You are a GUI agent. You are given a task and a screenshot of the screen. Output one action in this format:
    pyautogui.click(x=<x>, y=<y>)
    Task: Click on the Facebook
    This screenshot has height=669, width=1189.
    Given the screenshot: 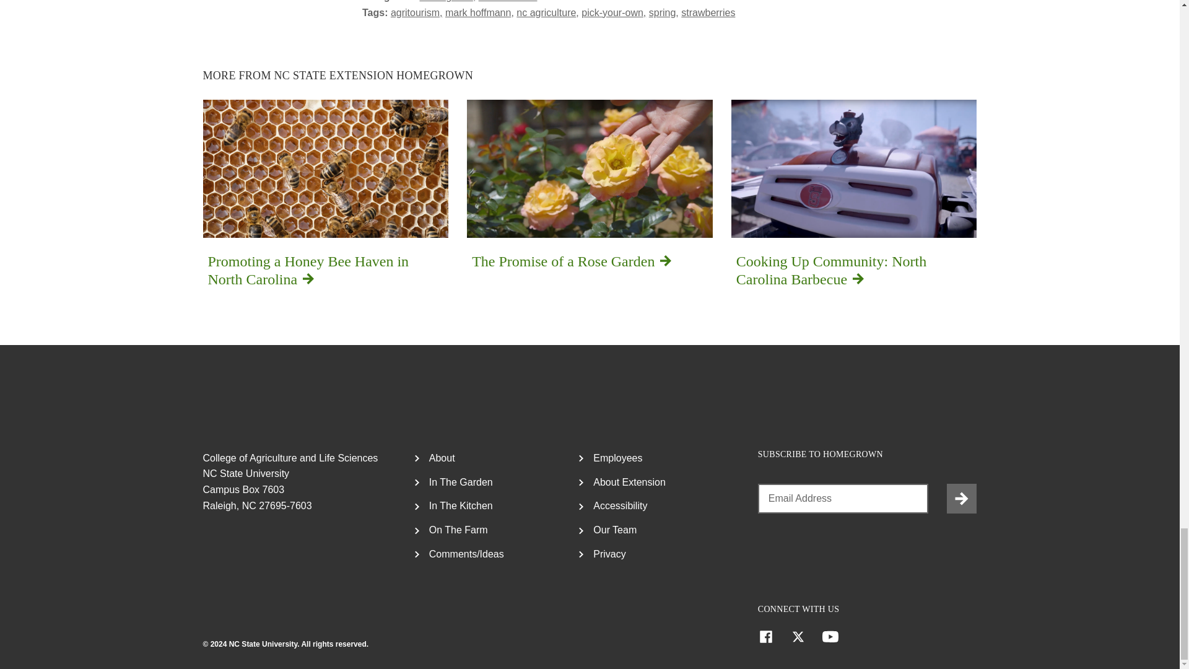 What is the action you would take?
    pyautogui.click(x=416, y=12)
    